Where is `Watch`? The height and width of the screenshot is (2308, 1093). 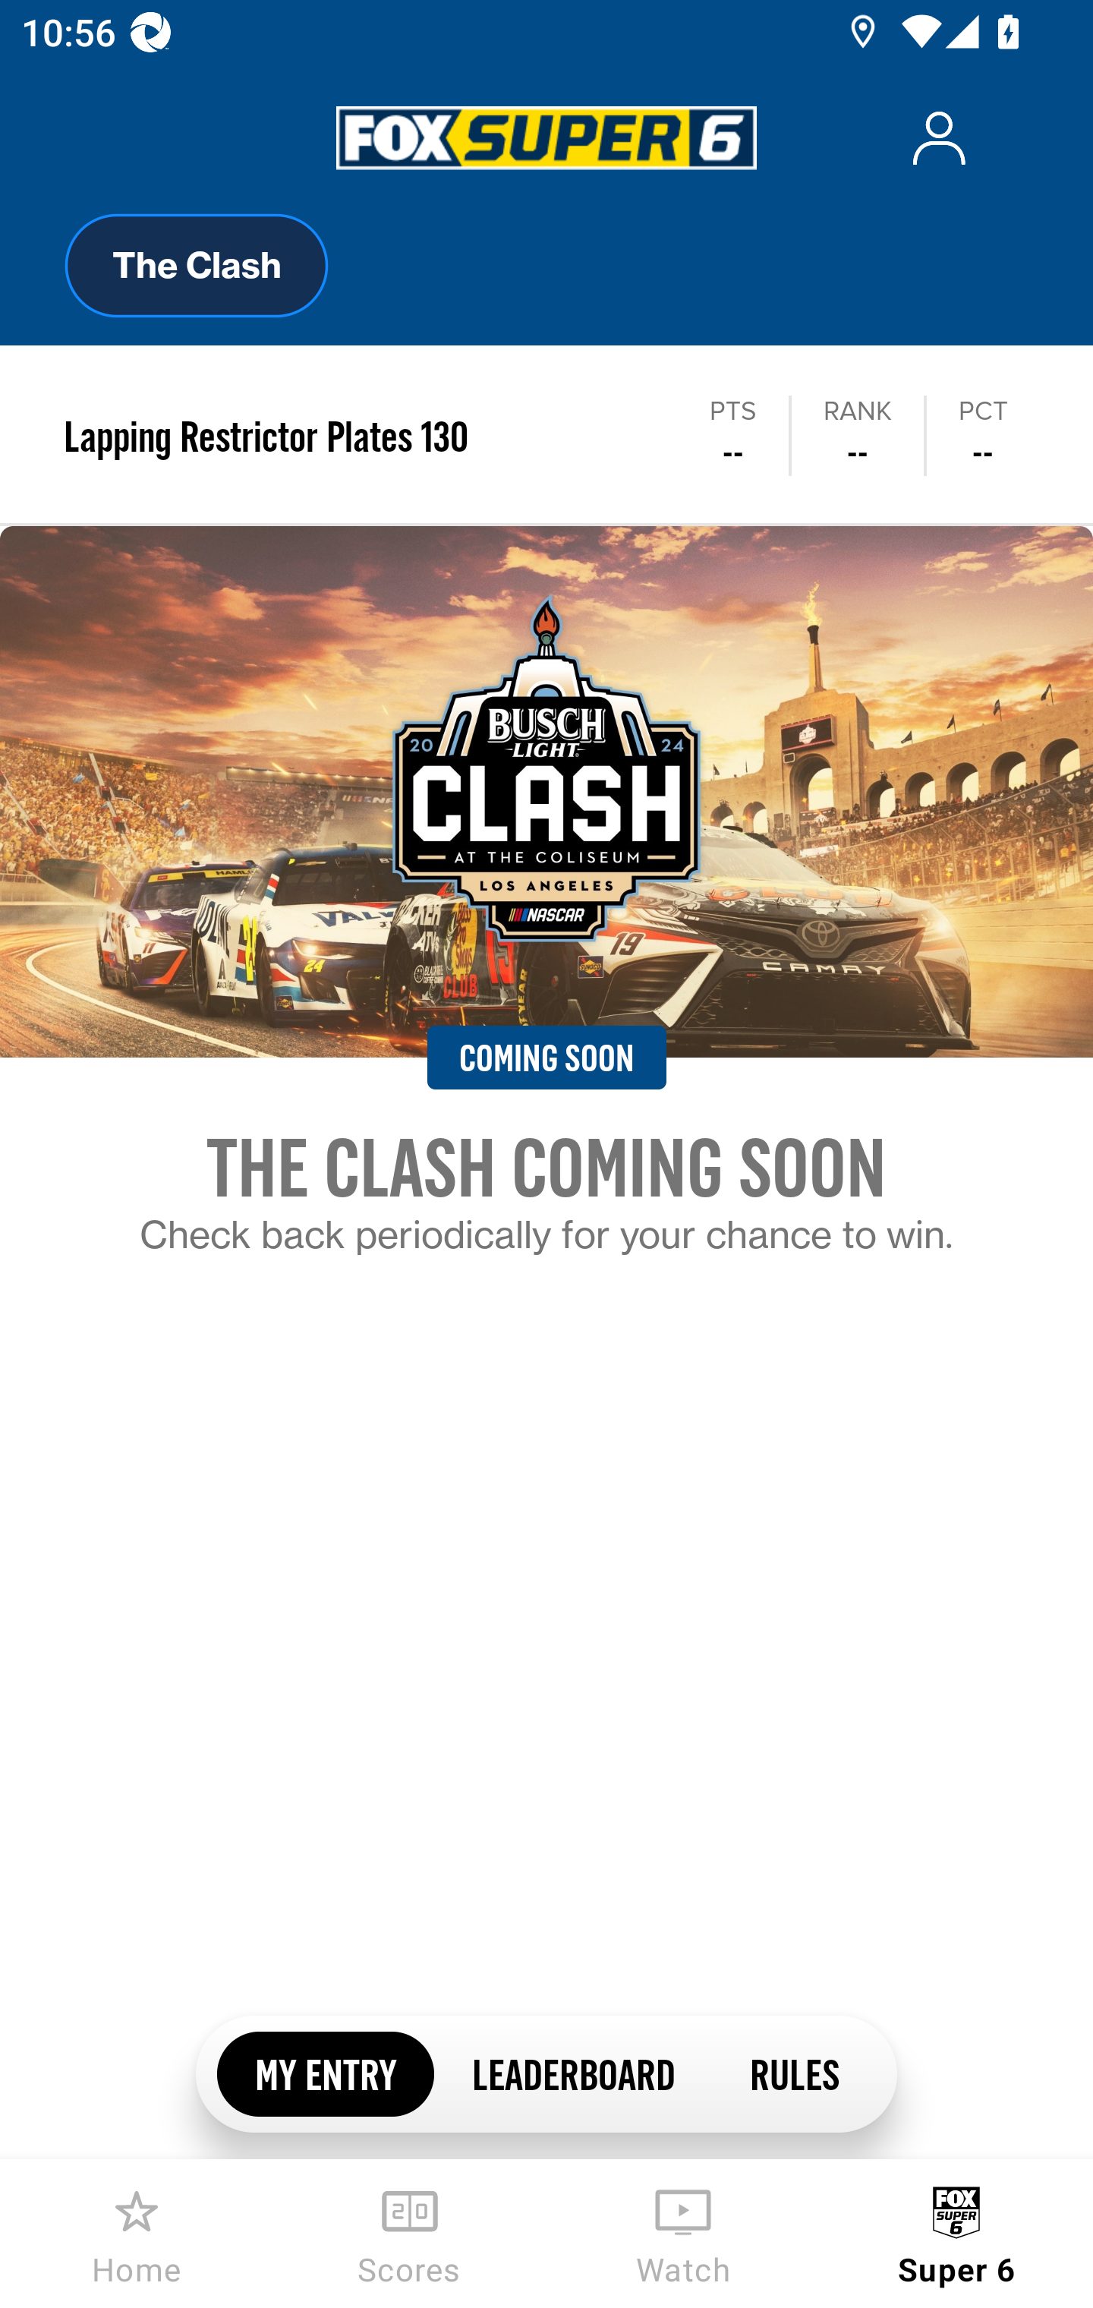 Watch is located at coordinates (683, 2234).